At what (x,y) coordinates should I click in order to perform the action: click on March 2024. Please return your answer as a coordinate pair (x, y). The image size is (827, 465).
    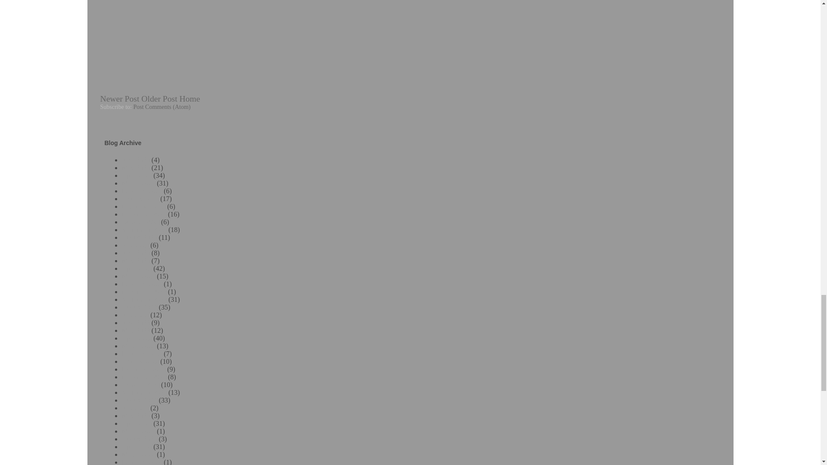
    Looking at the image, I should click on (138, 183).